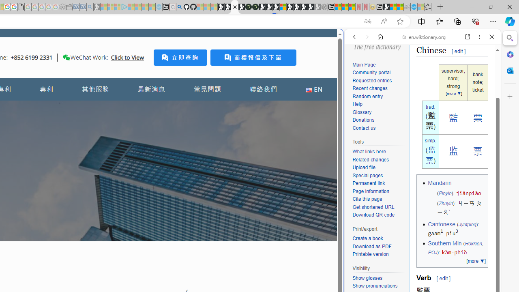  I want to click on Related changes, so click(371, 159).